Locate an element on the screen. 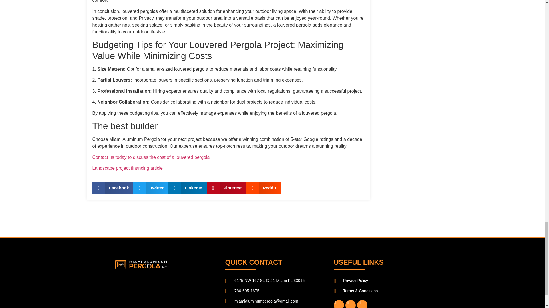 The image size is (549, 308). 786-605-1675 is located at coordinates (272, 291).